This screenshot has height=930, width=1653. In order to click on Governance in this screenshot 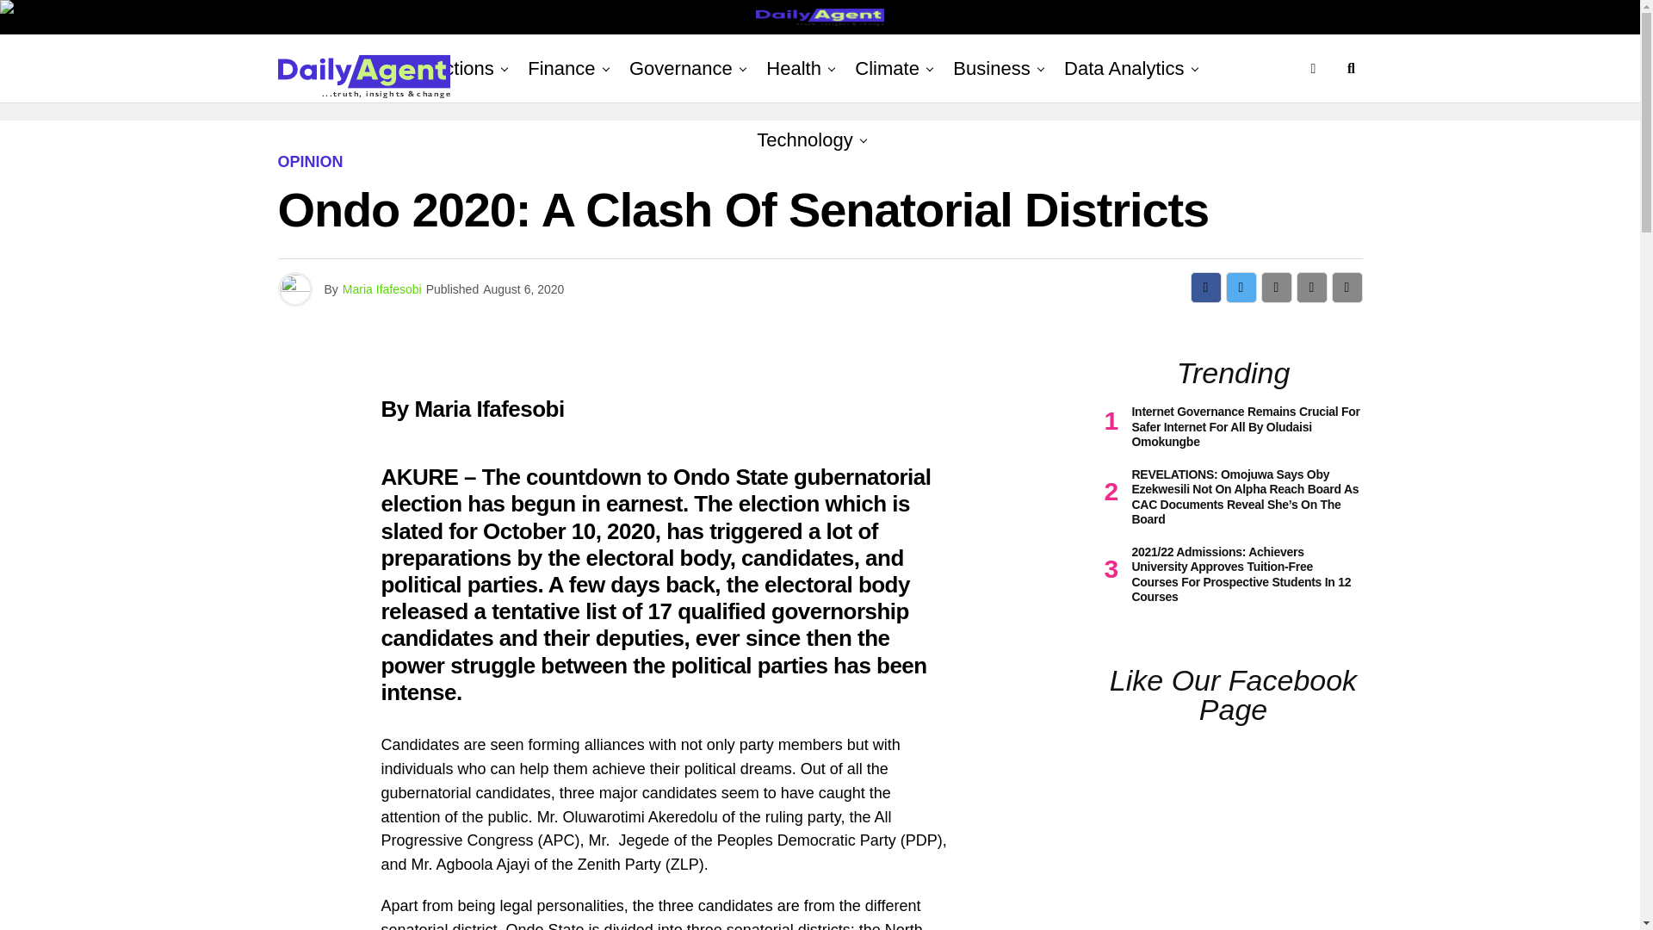, I will do `click(680, 68)`.